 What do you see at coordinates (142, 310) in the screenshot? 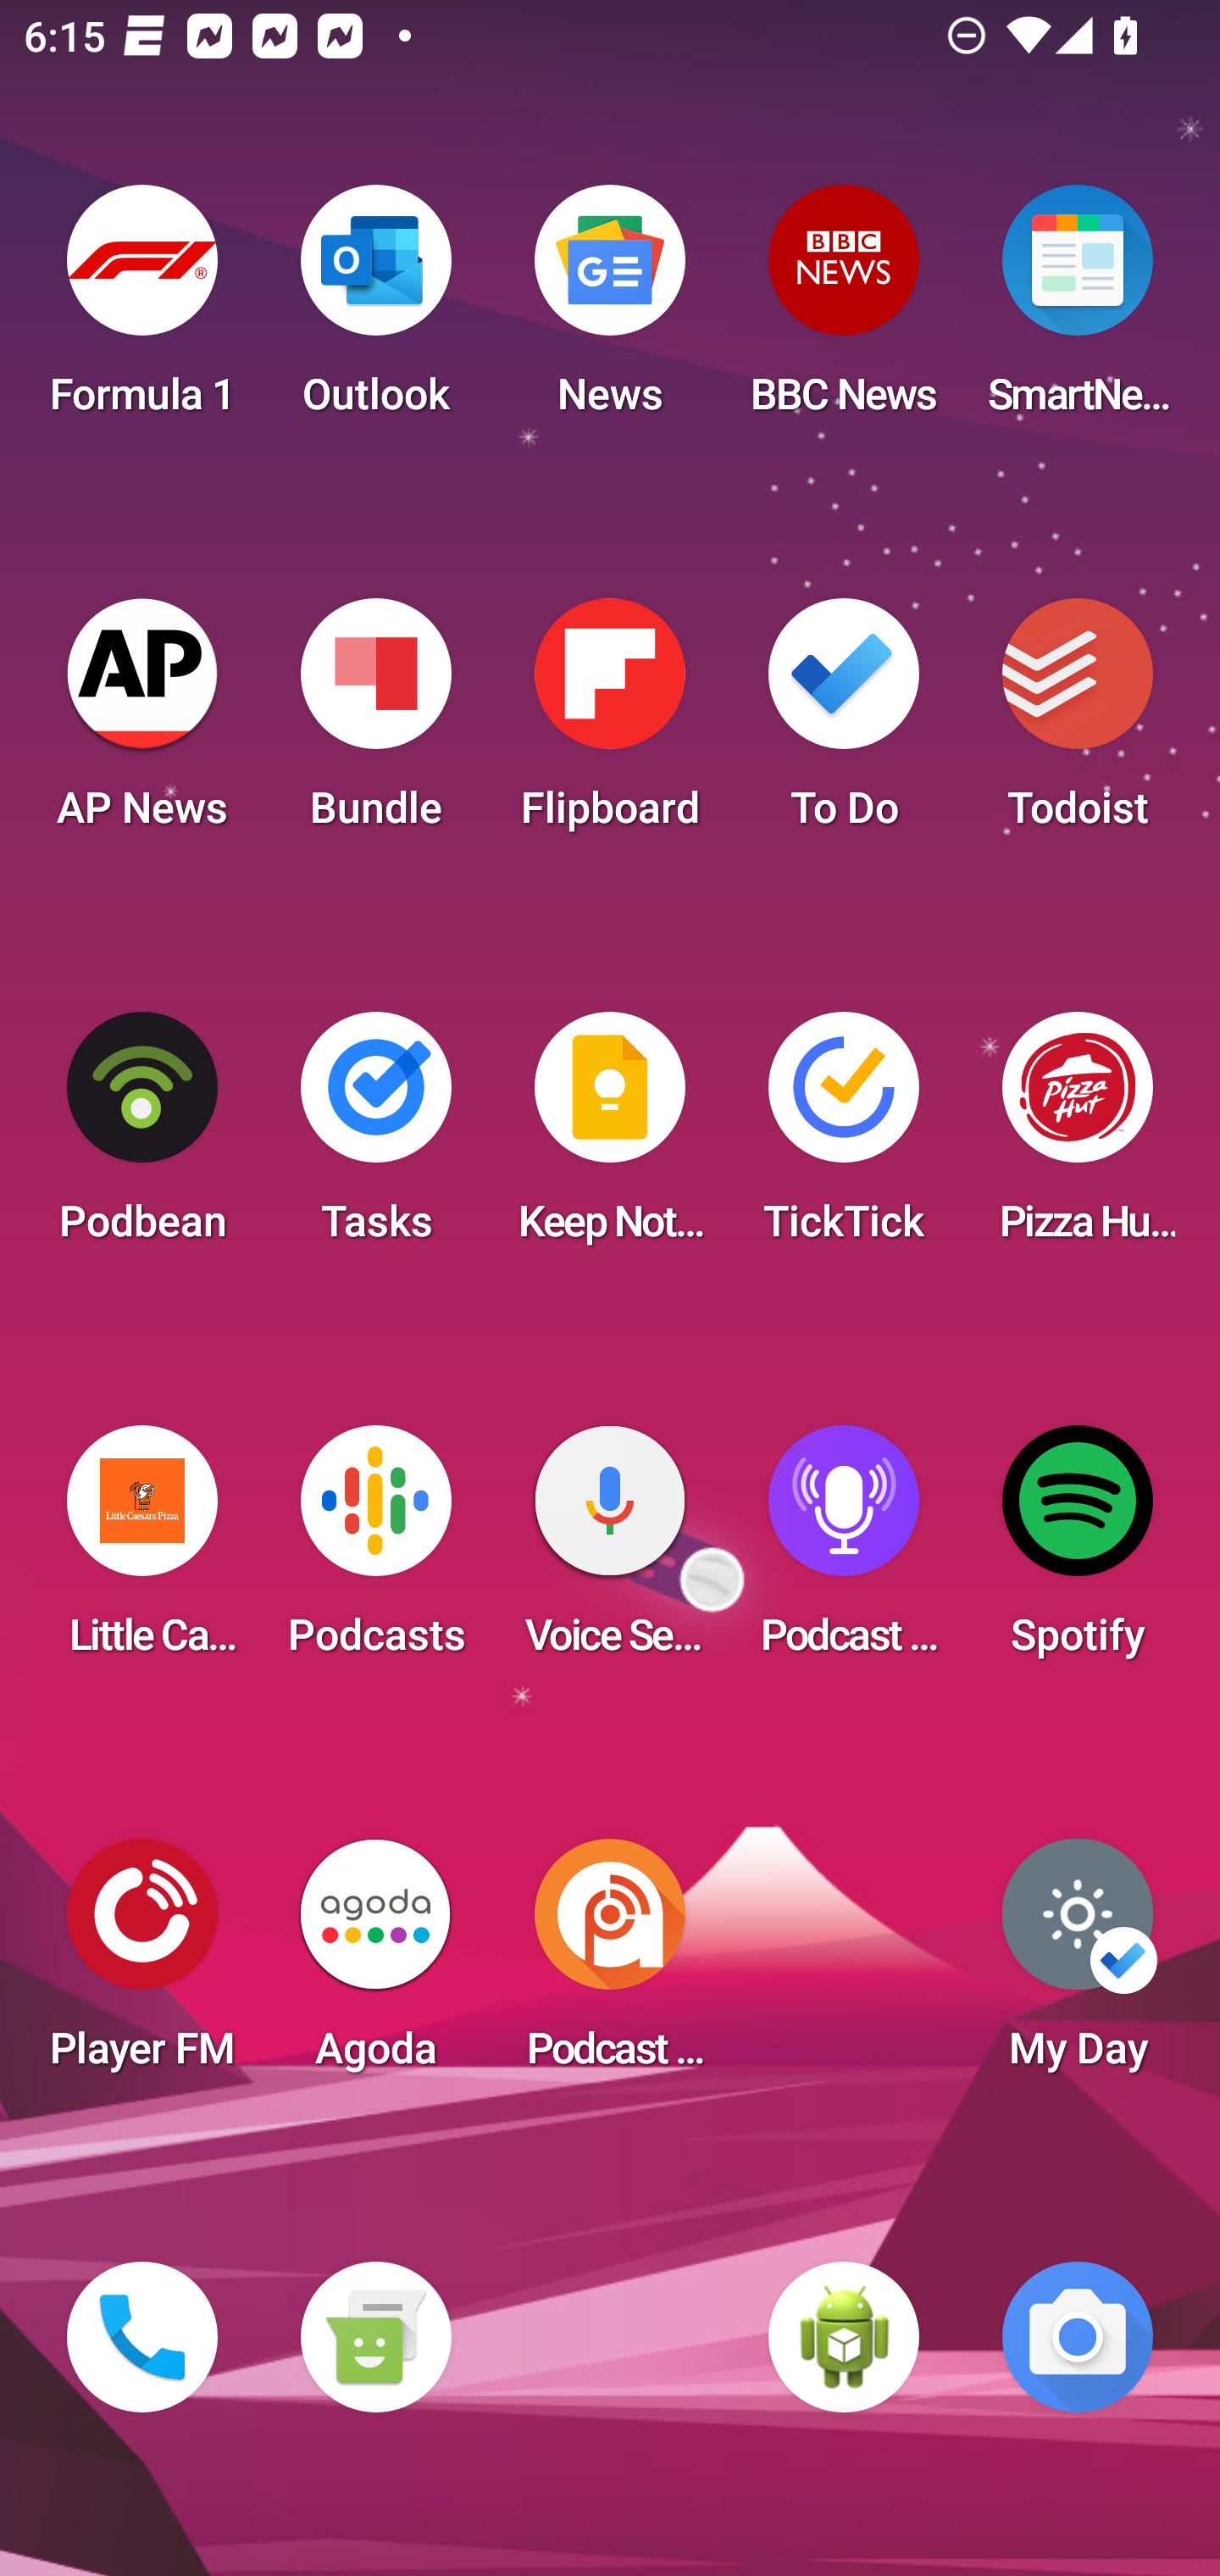
I see `Formula 1` at bounding box center [142, 310].